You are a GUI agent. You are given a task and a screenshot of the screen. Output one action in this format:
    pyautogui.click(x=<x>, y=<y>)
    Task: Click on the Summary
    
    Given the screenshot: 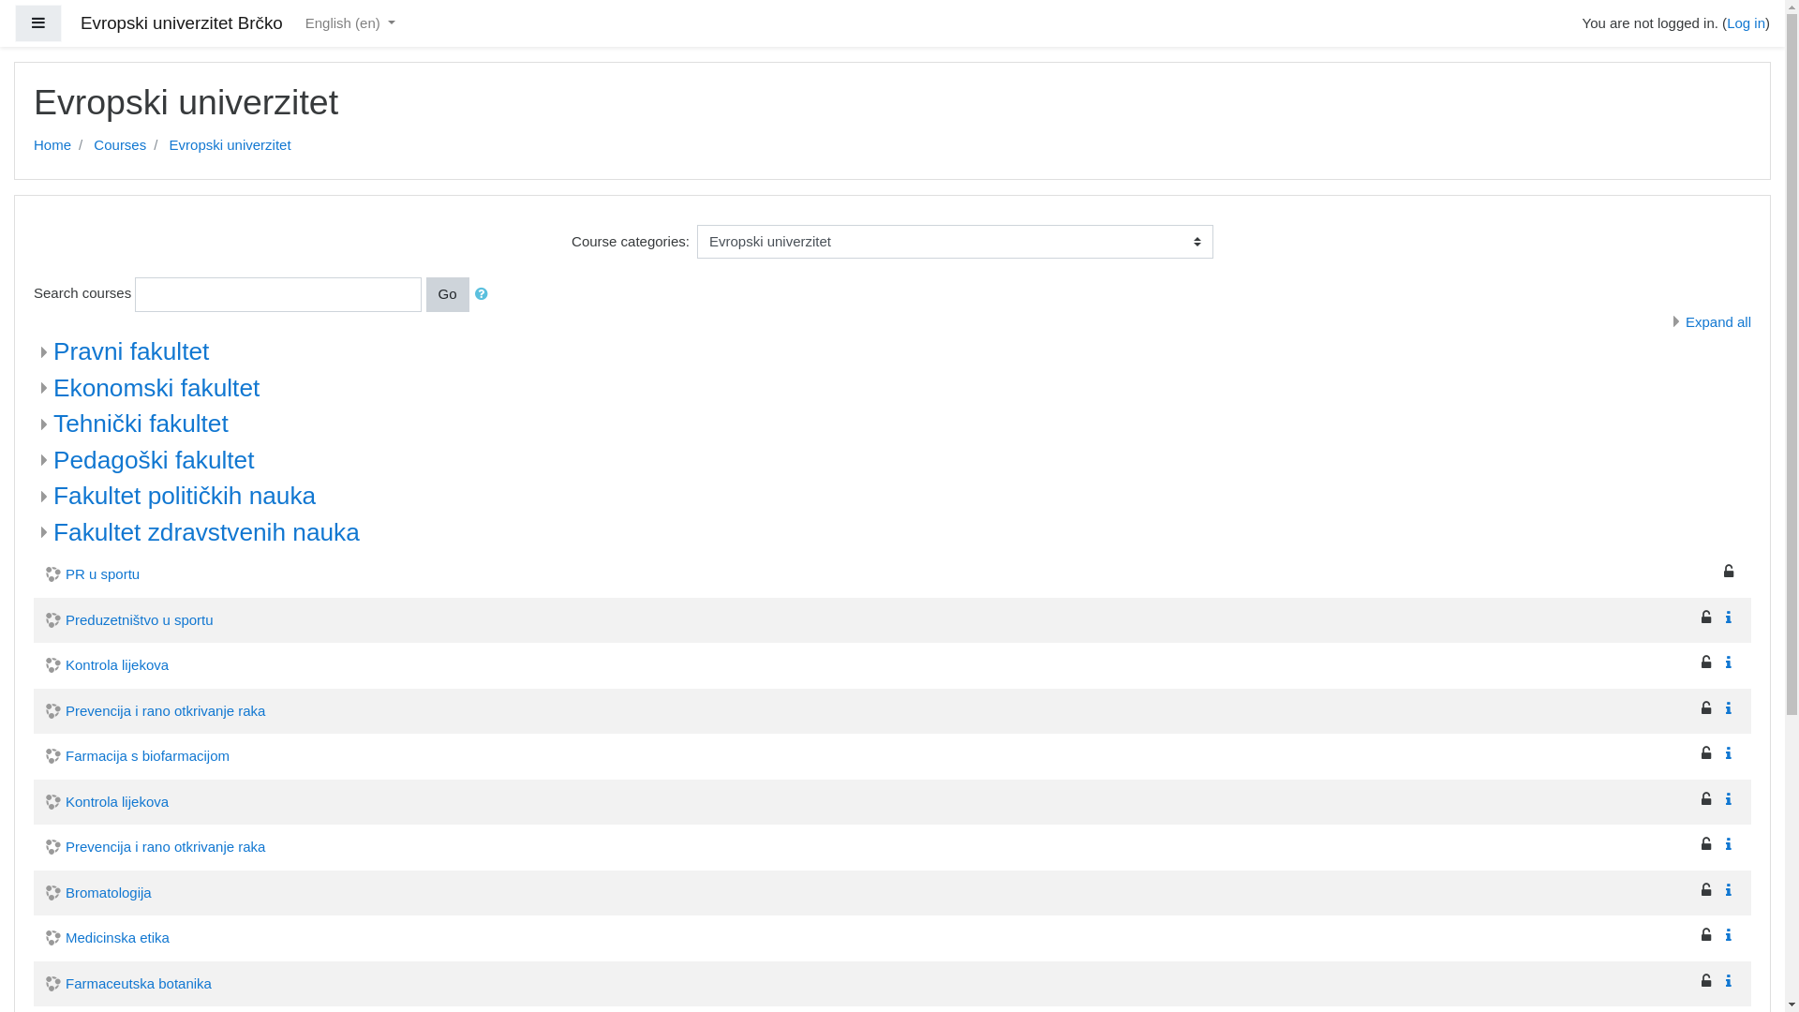 What is the action you would take?
    pyautogui.click(x=1732, y=708)
    